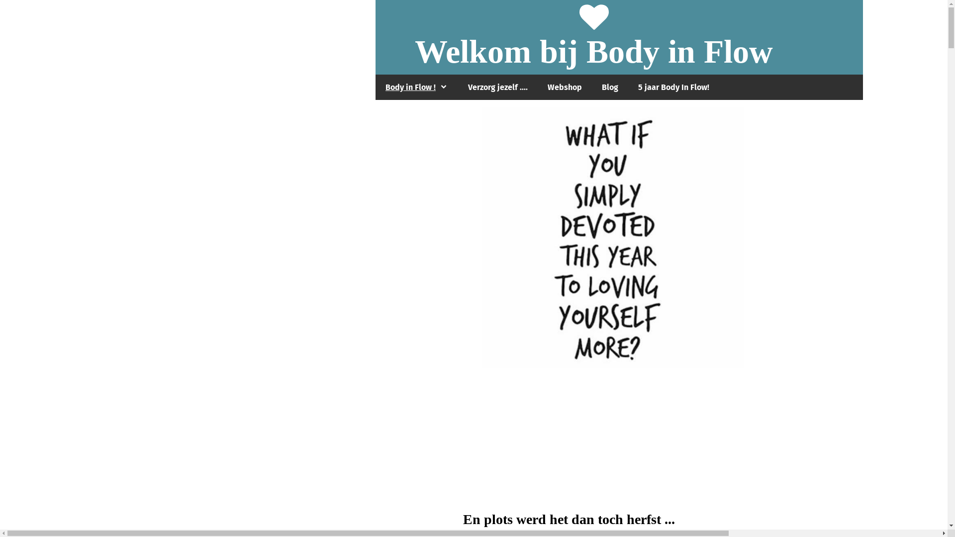  I want to click on Webshop, so click(565, 88).